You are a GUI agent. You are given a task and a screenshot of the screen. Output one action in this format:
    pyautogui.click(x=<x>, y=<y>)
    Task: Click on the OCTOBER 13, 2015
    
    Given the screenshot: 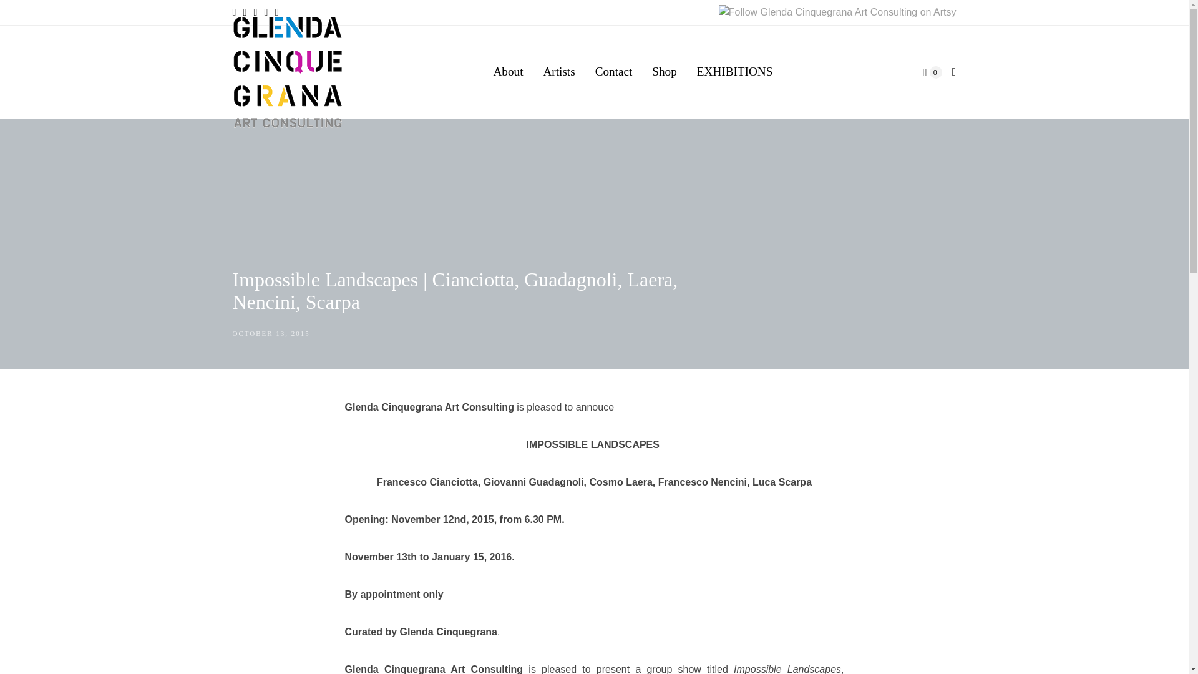 What is the action you would take?
    pyautogui.click(x=271, y=333)
    